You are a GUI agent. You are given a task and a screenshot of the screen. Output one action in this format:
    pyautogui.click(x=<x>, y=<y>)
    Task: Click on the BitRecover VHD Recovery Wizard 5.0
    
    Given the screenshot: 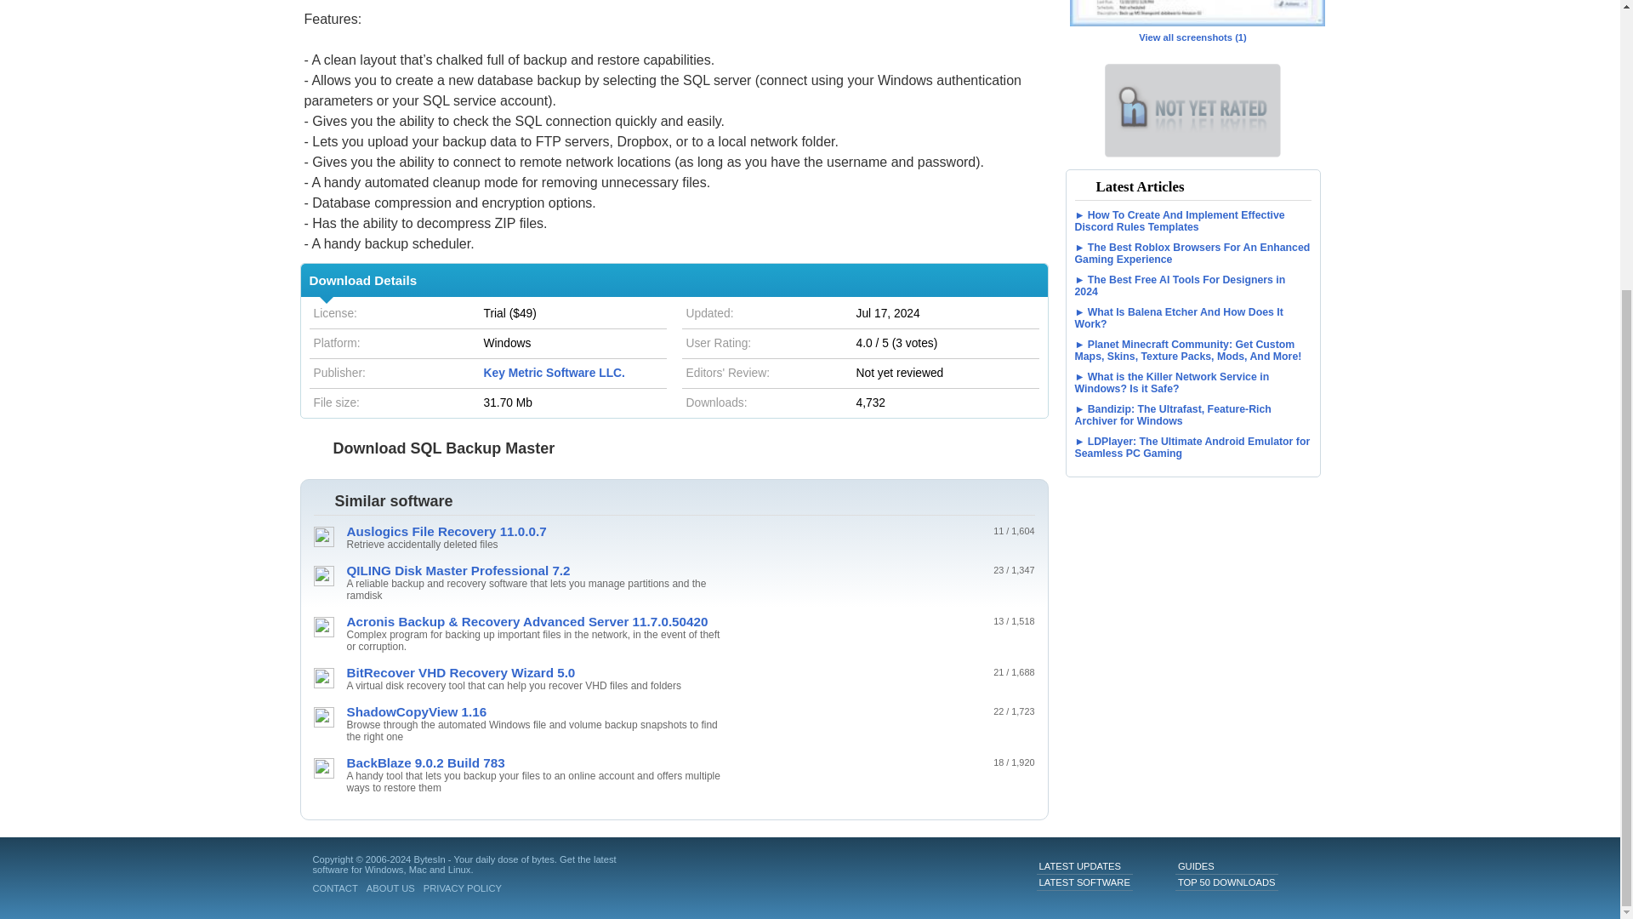 What is the action you would take?
    pyautogui.click(x=534, y=672)
    